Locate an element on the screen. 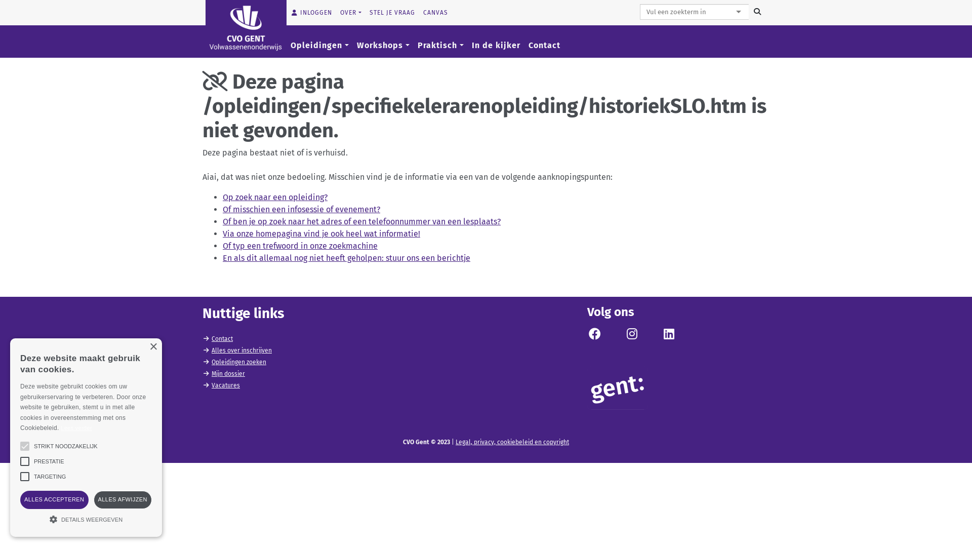 The image size is (972, 547). Workshops is located at coordinates (383, 46).